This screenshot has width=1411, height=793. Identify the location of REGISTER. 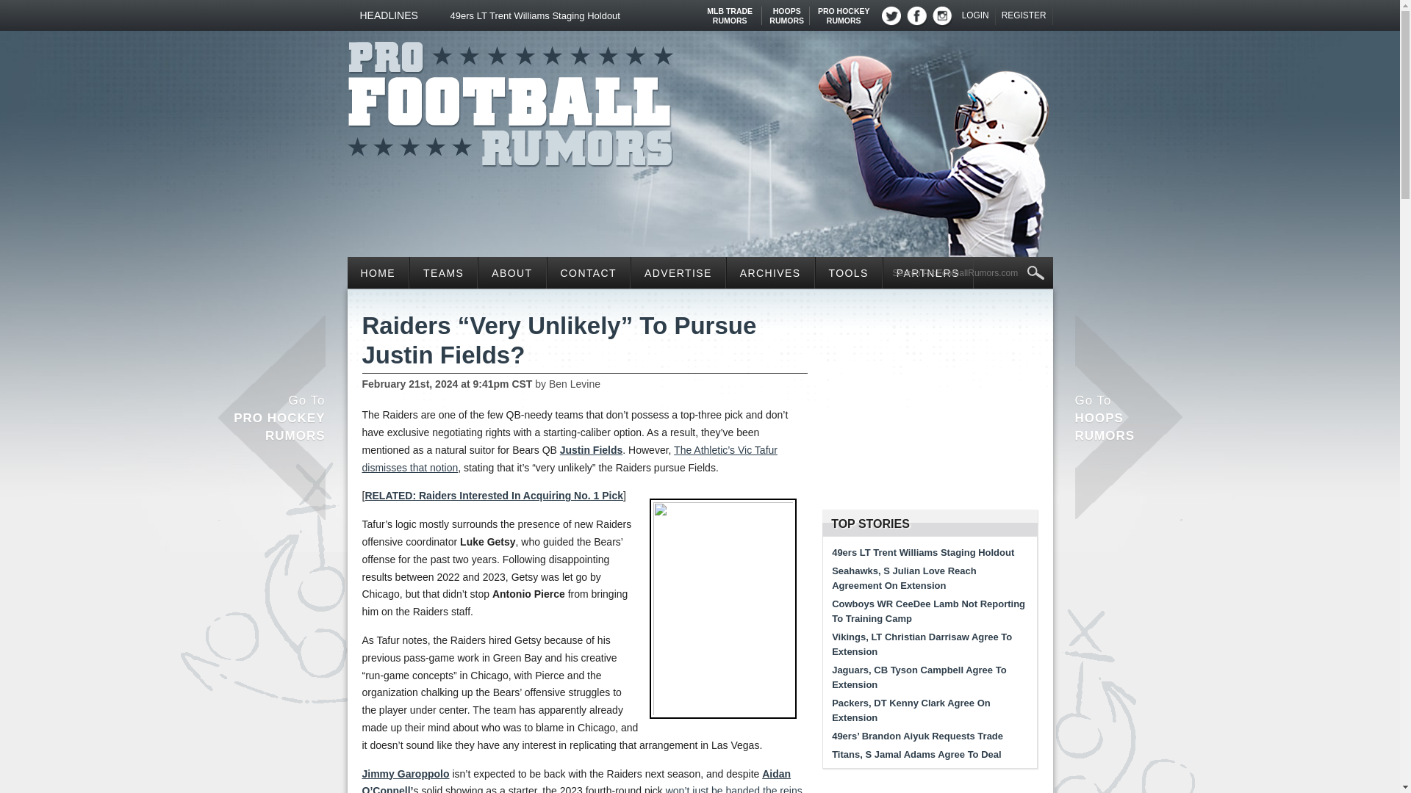
(1024, 15).